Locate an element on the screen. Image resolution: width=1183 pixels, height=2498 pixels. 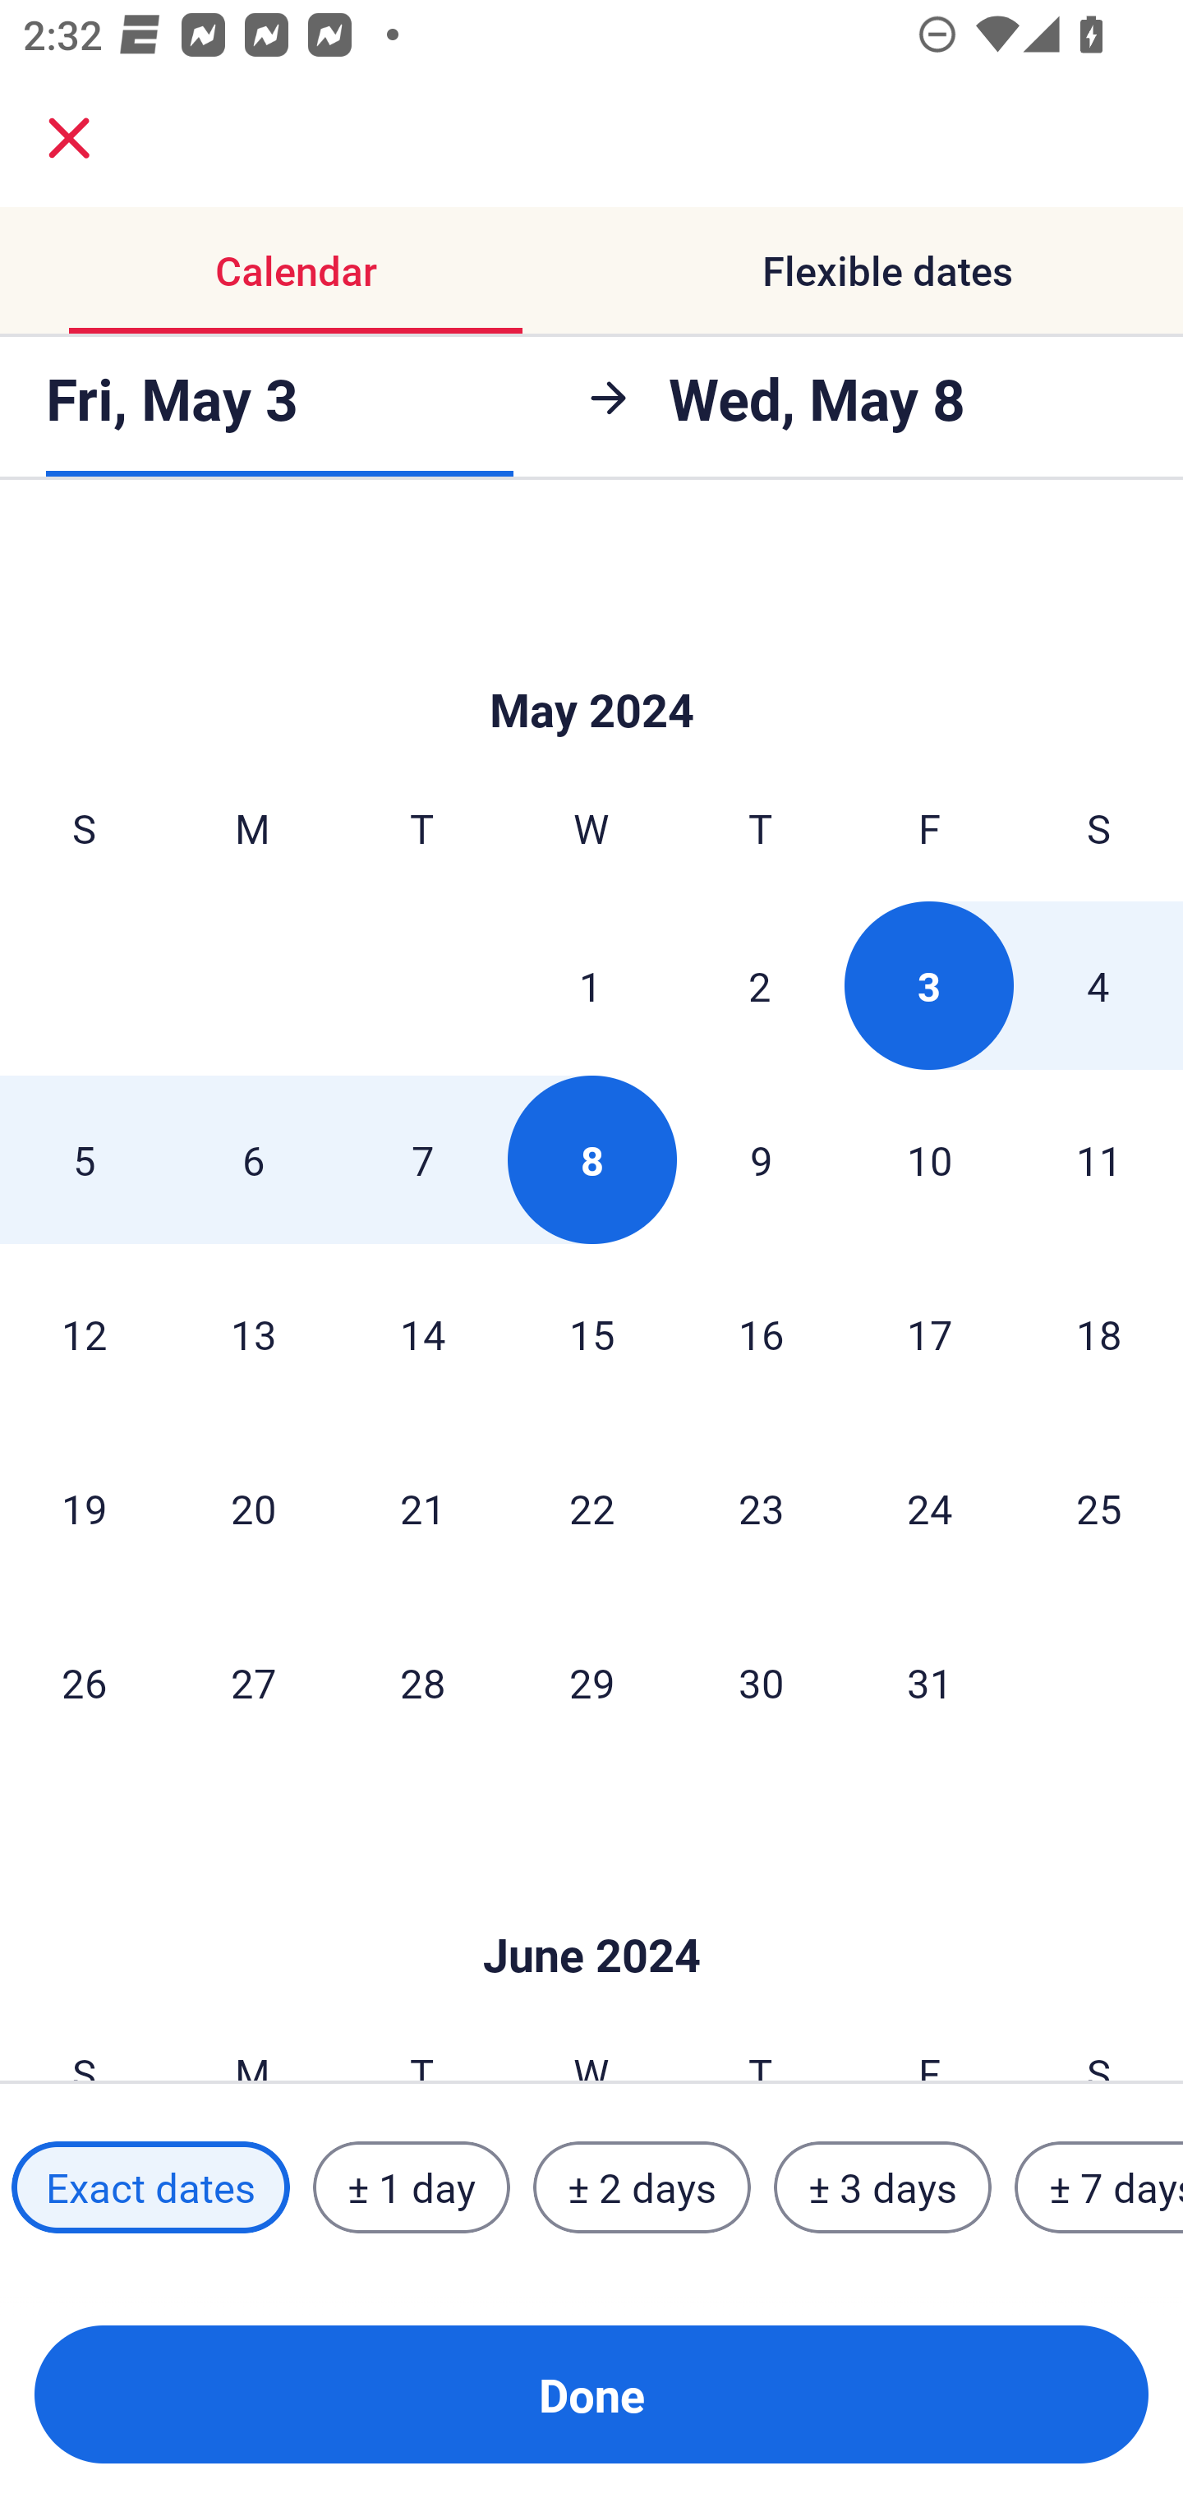
± 3 days is located at coordinates (882, 2187).